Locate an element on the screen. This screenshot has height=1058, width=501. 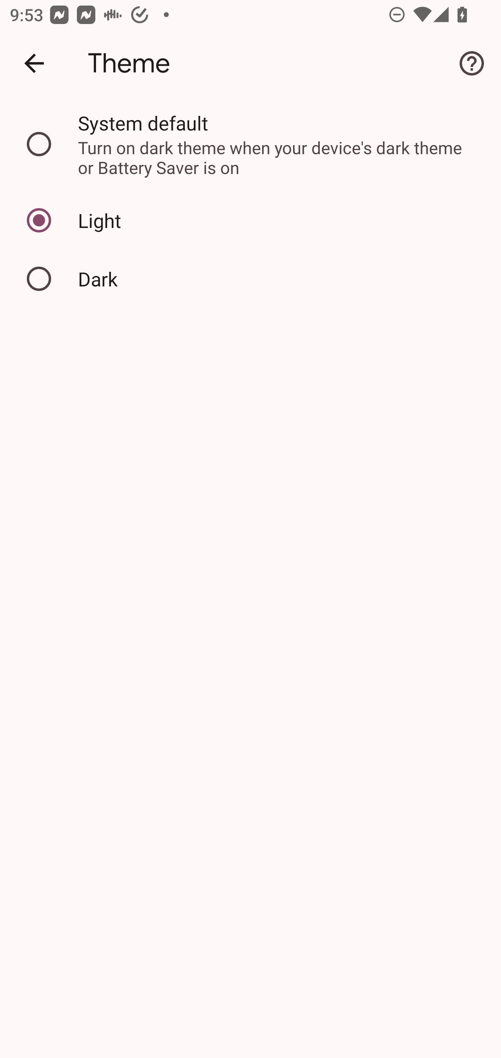
Light is located at coordinates (250, 221).